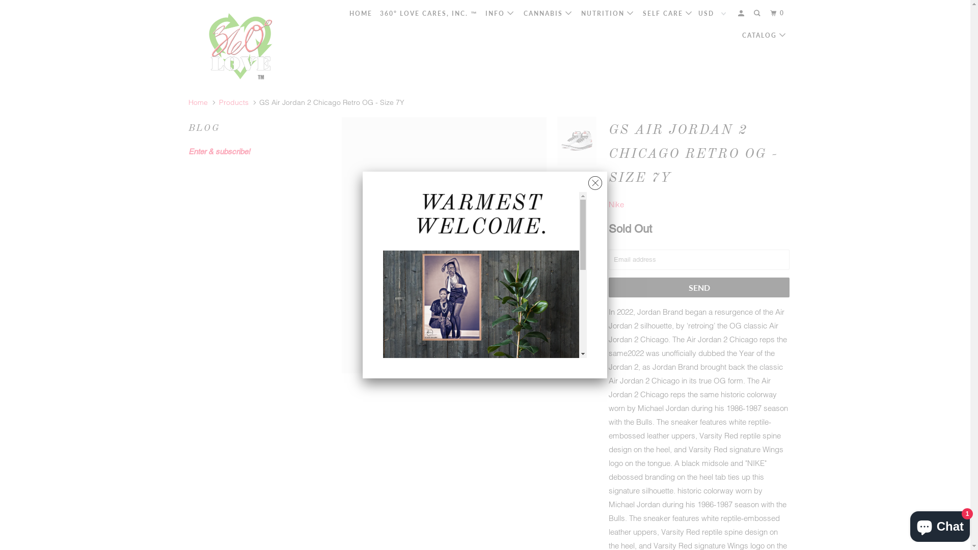 The height and width of the screenshot is (550, 978). What do you see at coordinates (234, 102) in the screenshot?
I see `Products` at bounding box center [234, 102].